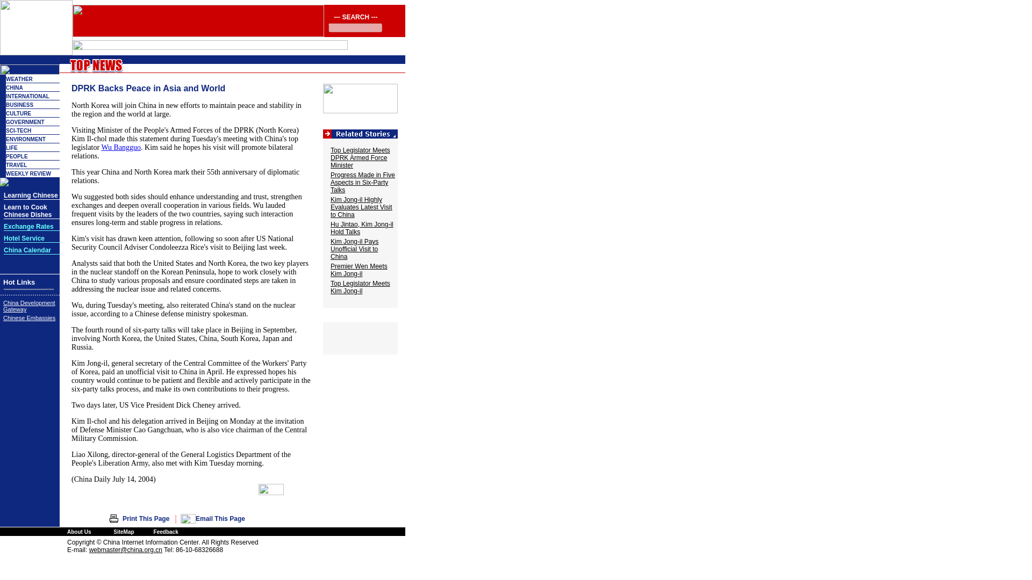  What do you see at coordinates (220, 519) in the screenshot?
I see `Email This Page` at bounding box center [220, 519].